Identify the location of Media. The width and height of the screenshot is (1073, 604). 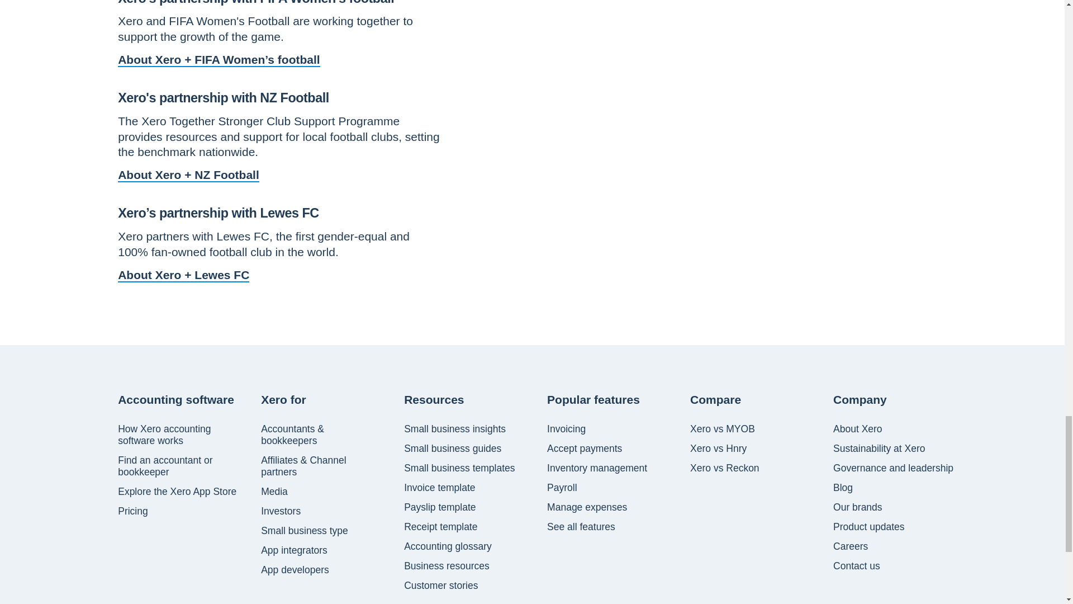
(274, 491).